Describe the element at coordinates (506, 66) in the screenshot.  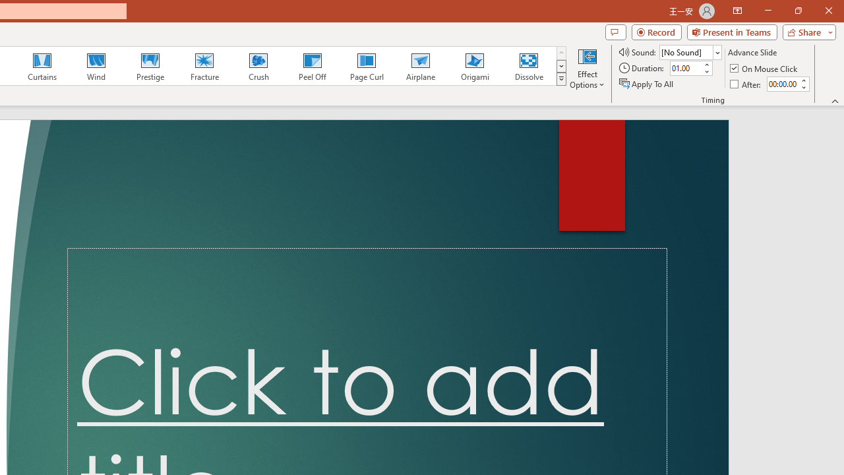
I see `Ion Variant 2` at that location.